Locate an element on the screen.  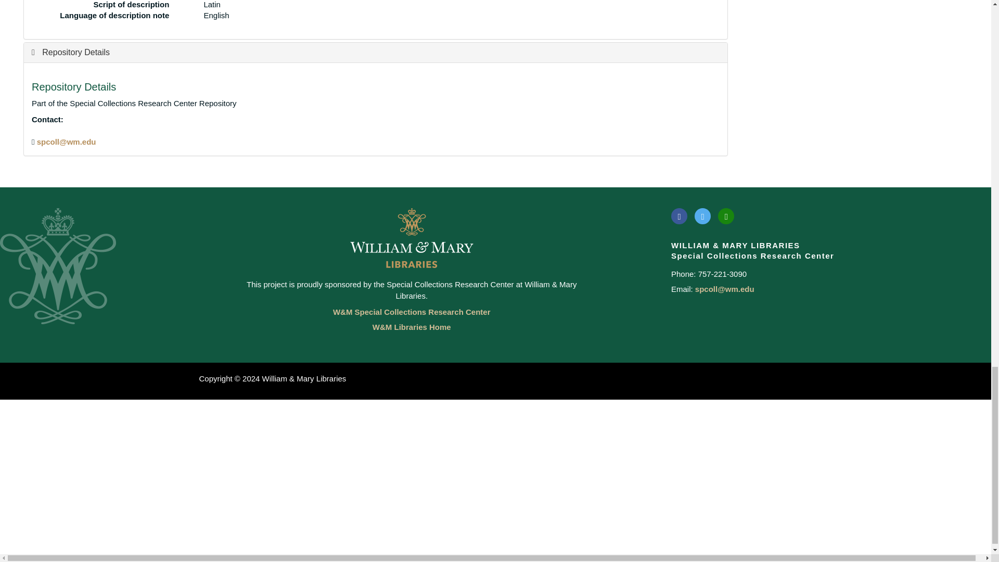
Send email is located at coordinates (67, 142).